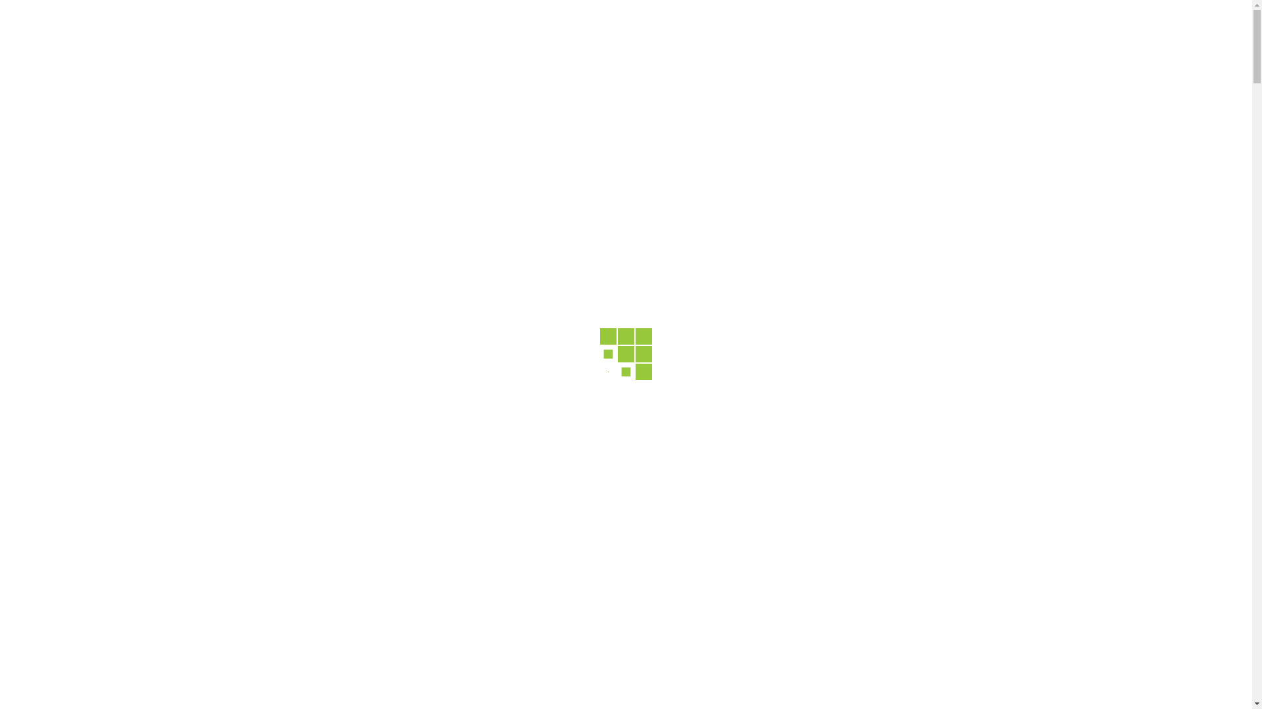  I want to click on GALLERY, so click(642, 34).